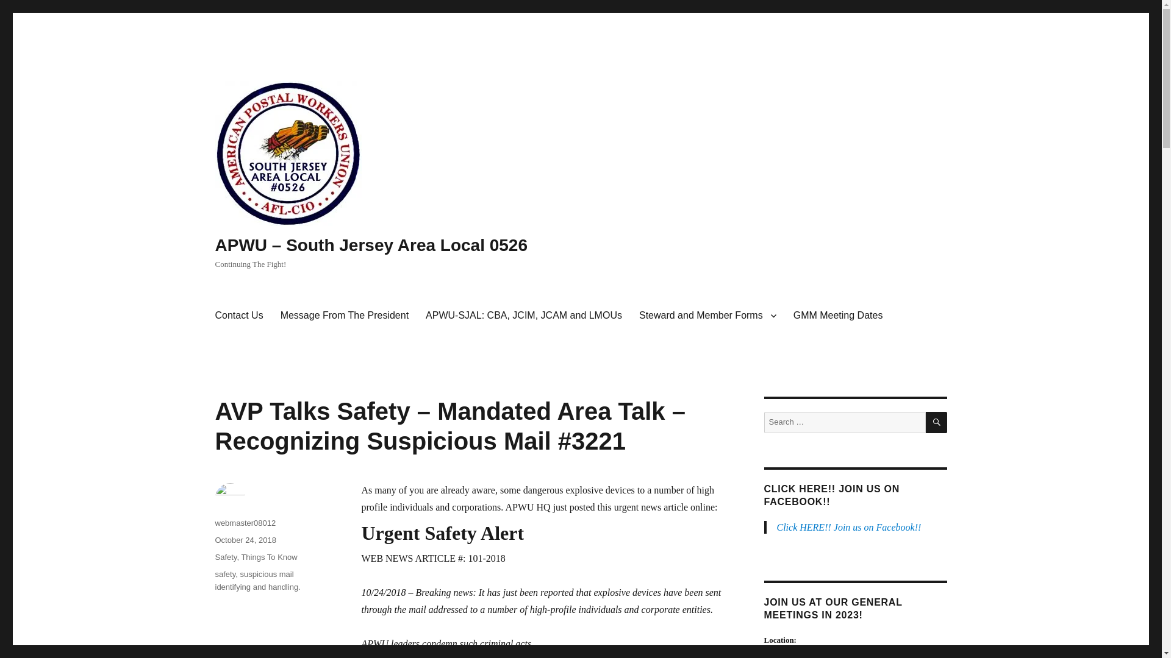  Describe the element at coordinates (224, 574) in the screenshot. I see `safety` at that location.